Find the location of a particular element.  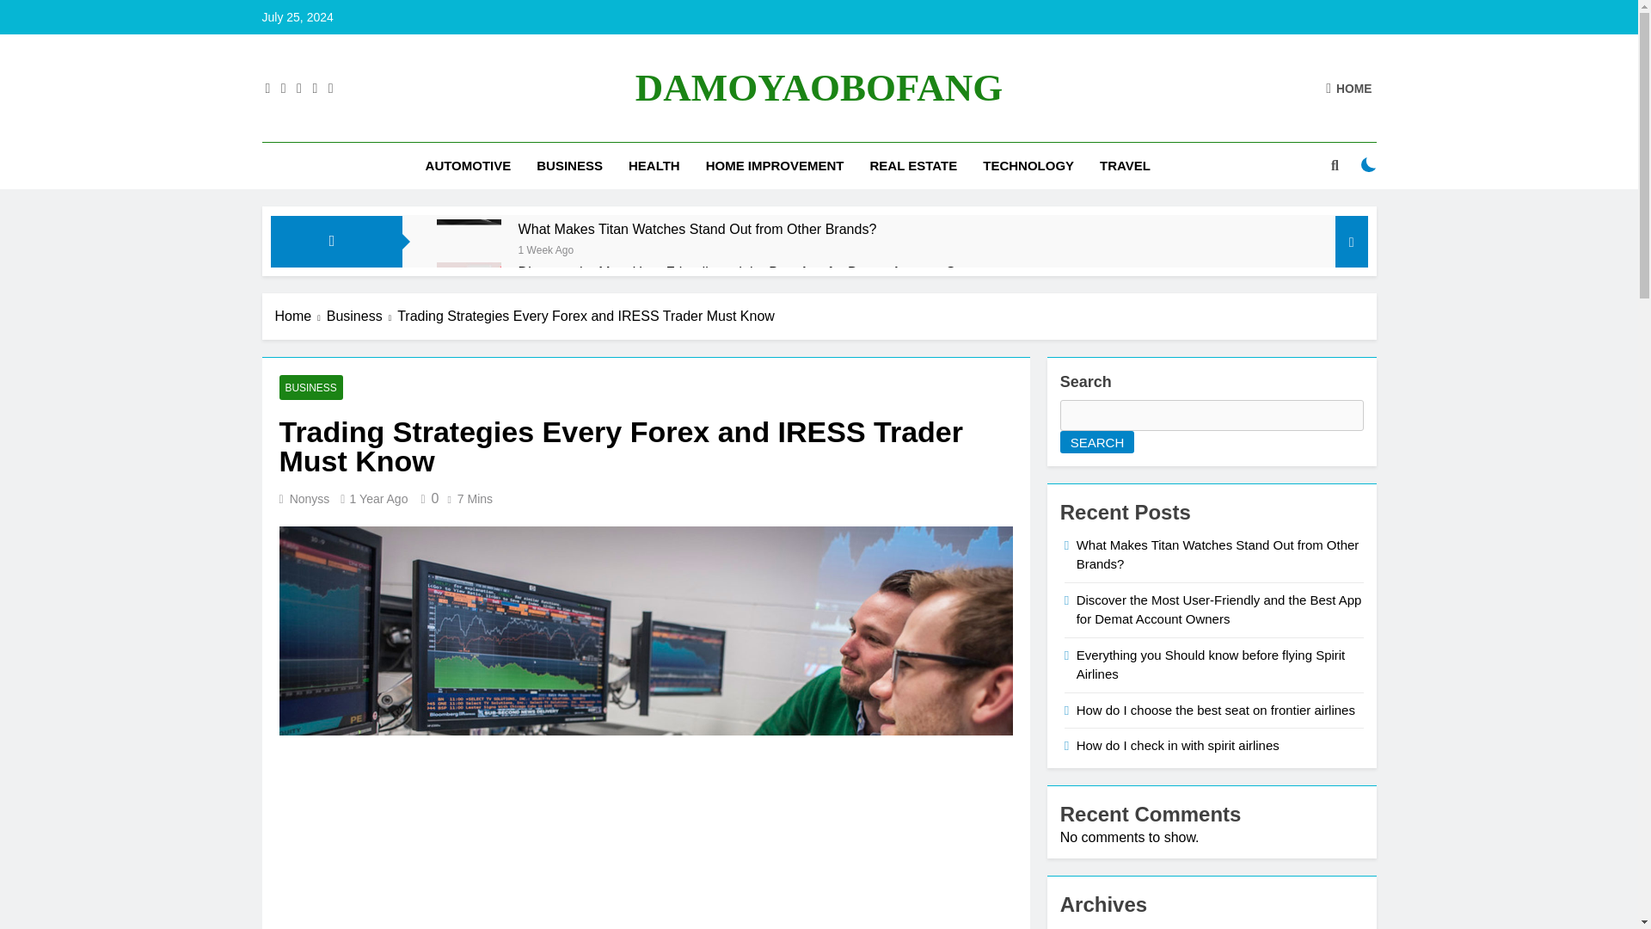

What Makes Titan Watches Stand Out from Other Brands? is located at coordinates (697, 229).